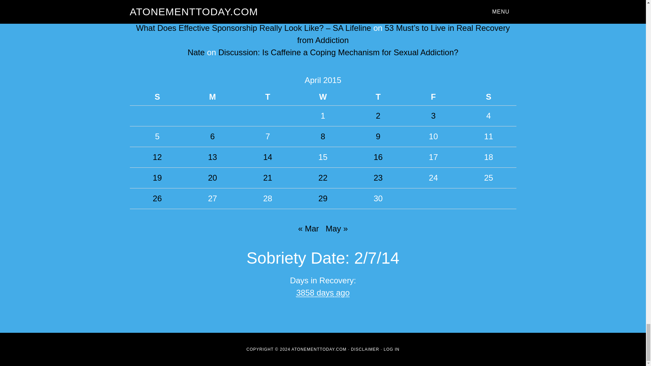 The width and height of the screenshot is (651, 366). Describe the element at coordinates (433, 97) in the screenshot. I see `Friday` at that location.